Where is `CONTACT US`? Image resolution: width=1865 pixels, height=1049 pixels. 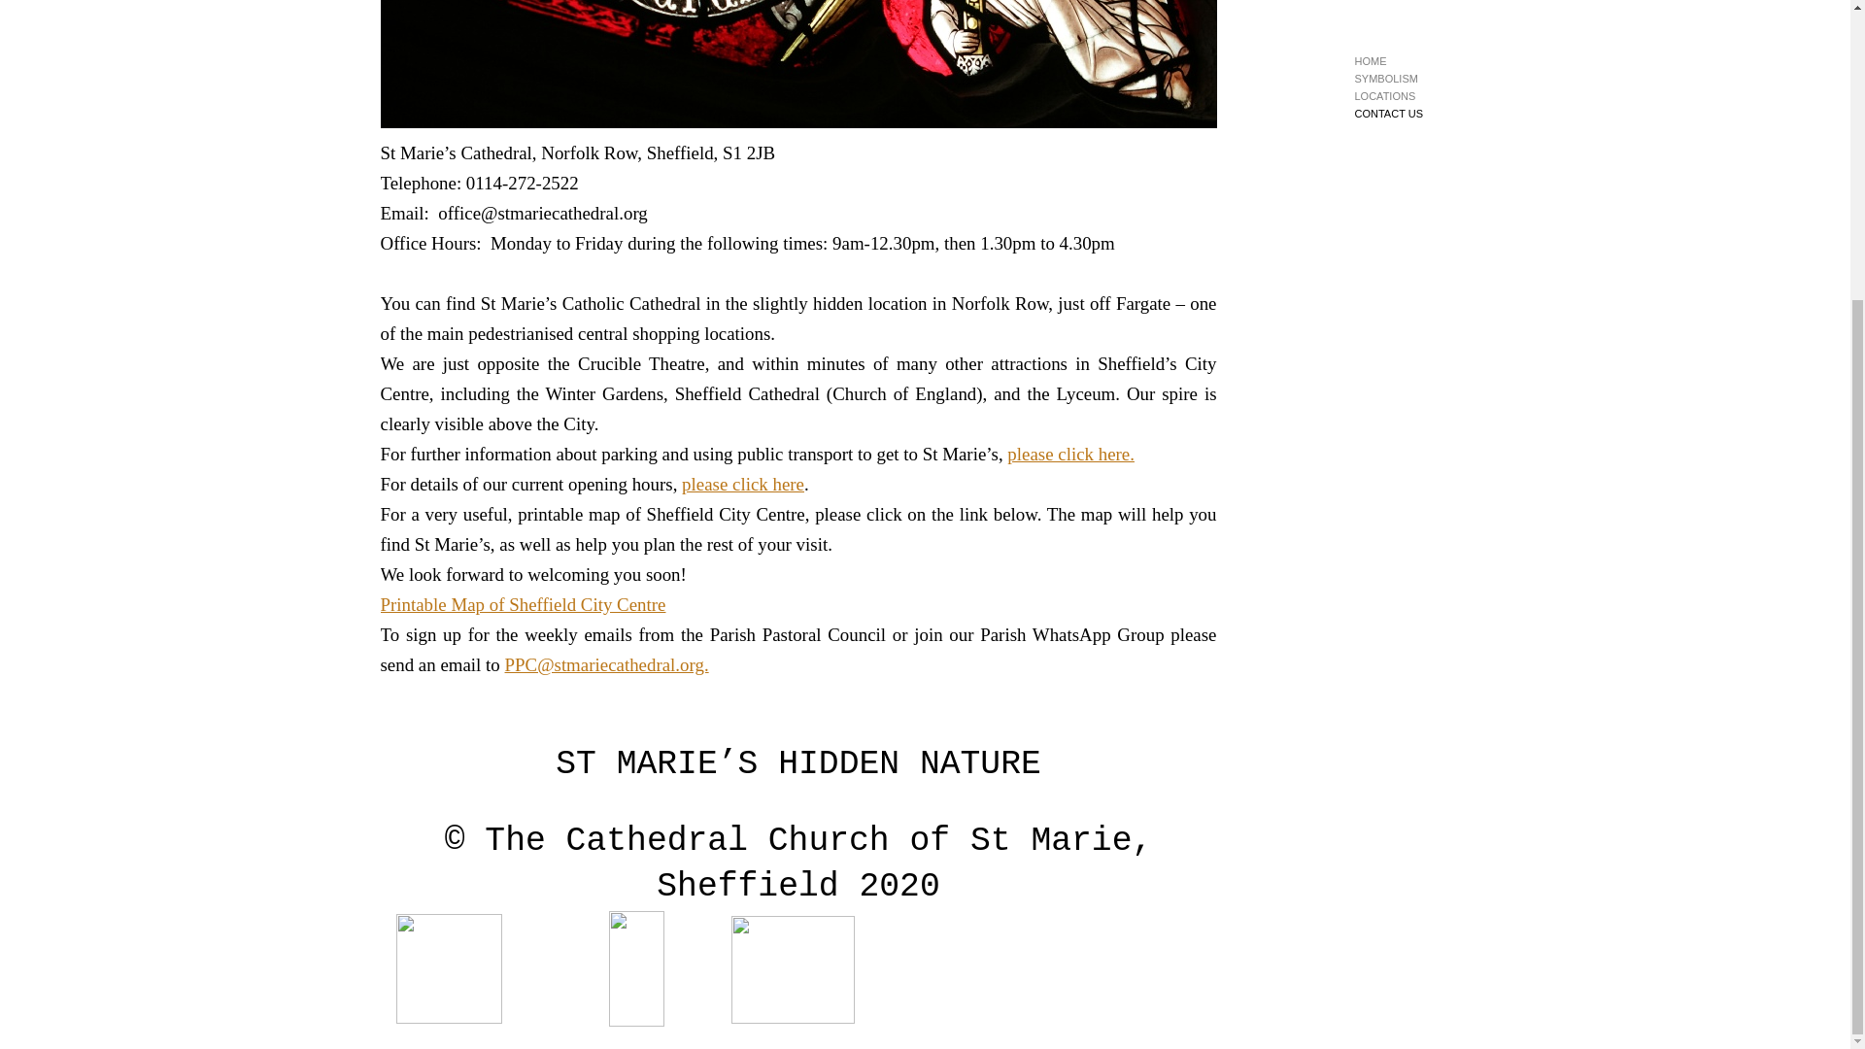
CONTACT US is located at coordinates (1391, 115).